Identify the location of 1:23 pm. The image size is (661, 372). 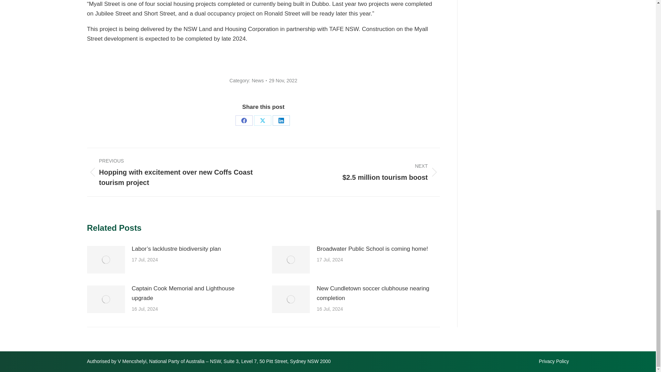
(283, 81).